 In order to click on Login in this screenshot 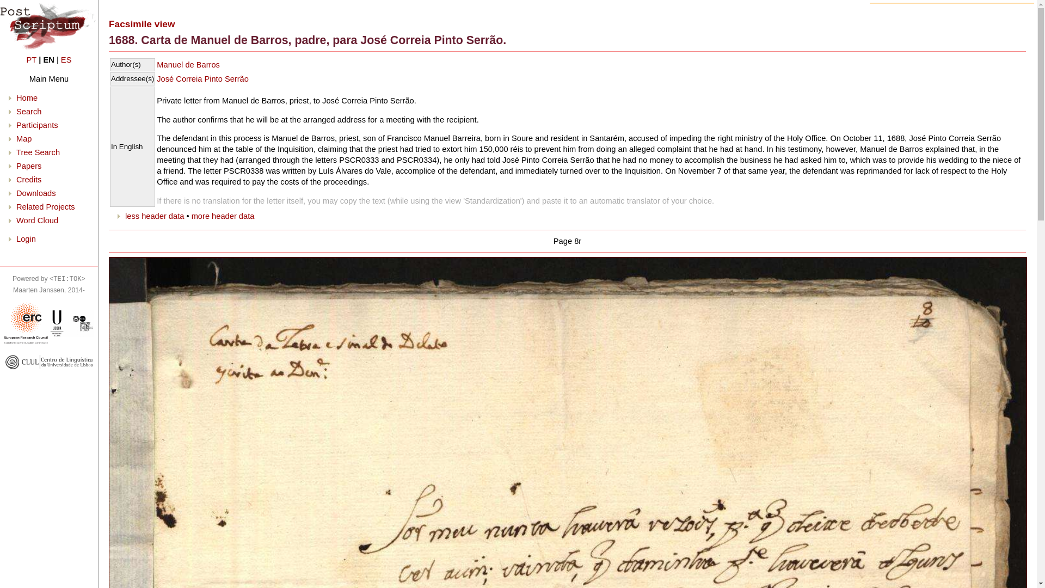, I will do `click(26, 238)`.